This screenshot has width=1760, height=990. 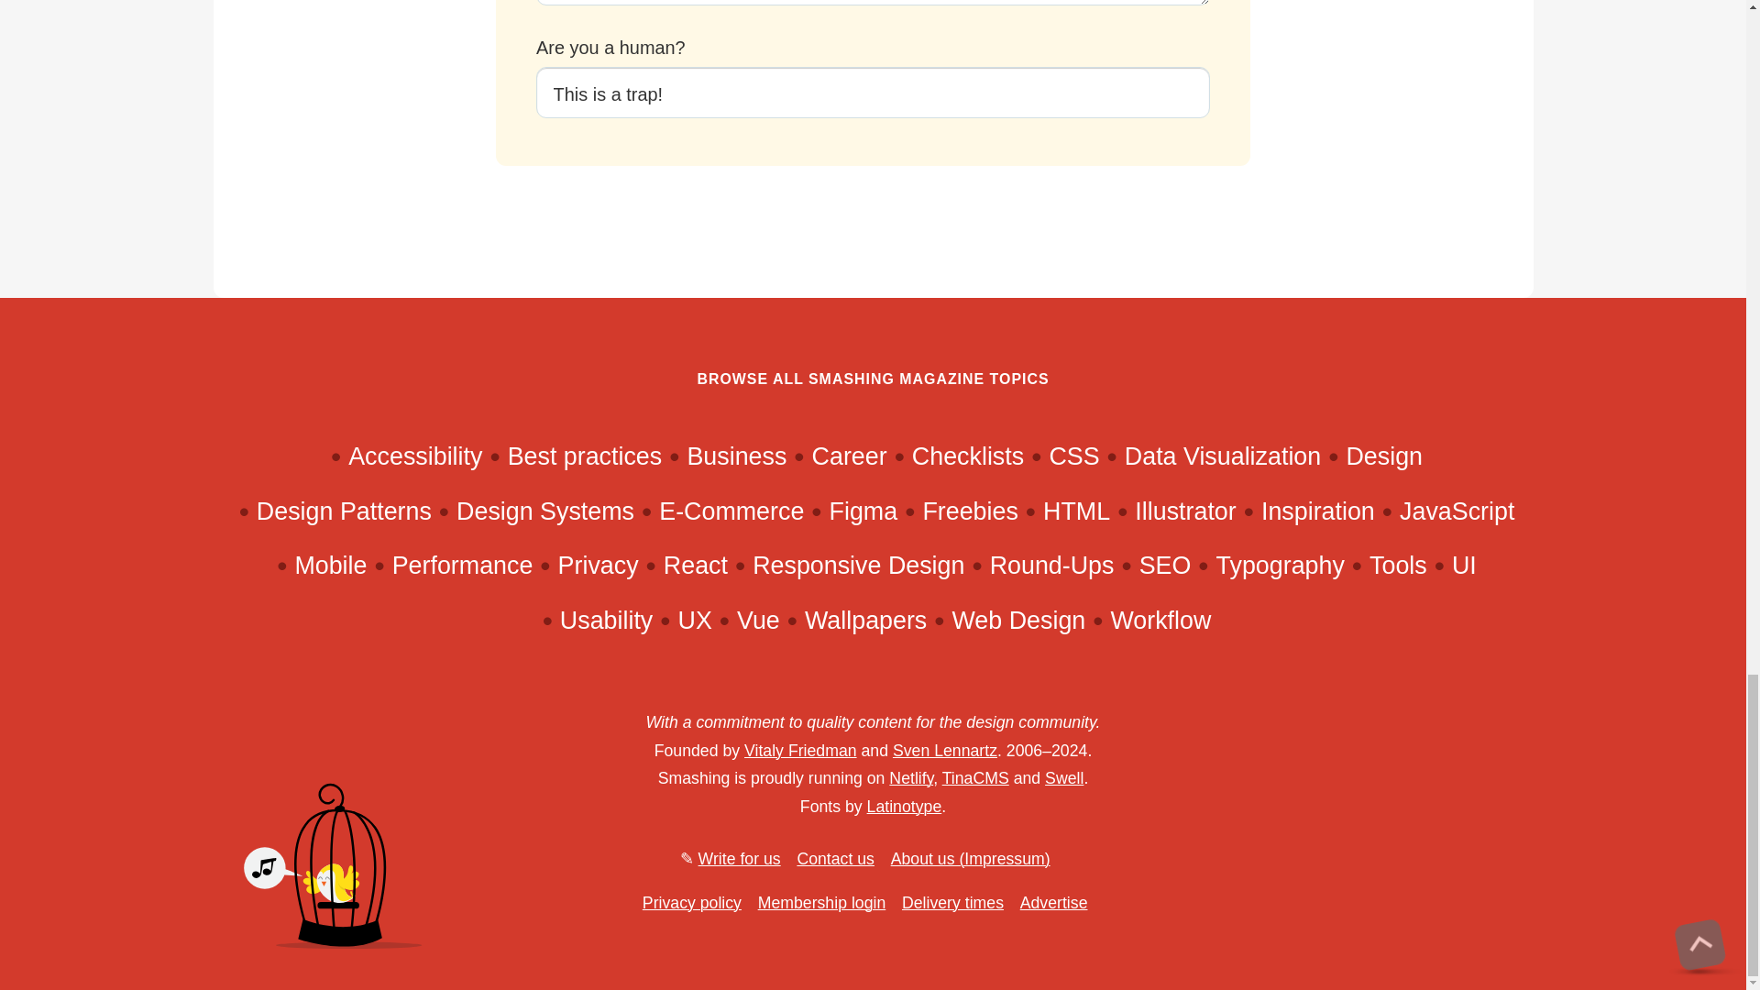 What do you see at coordinates (585, 456) in the screenshot?
I see `Best practices` at bounding box center [585, 456].